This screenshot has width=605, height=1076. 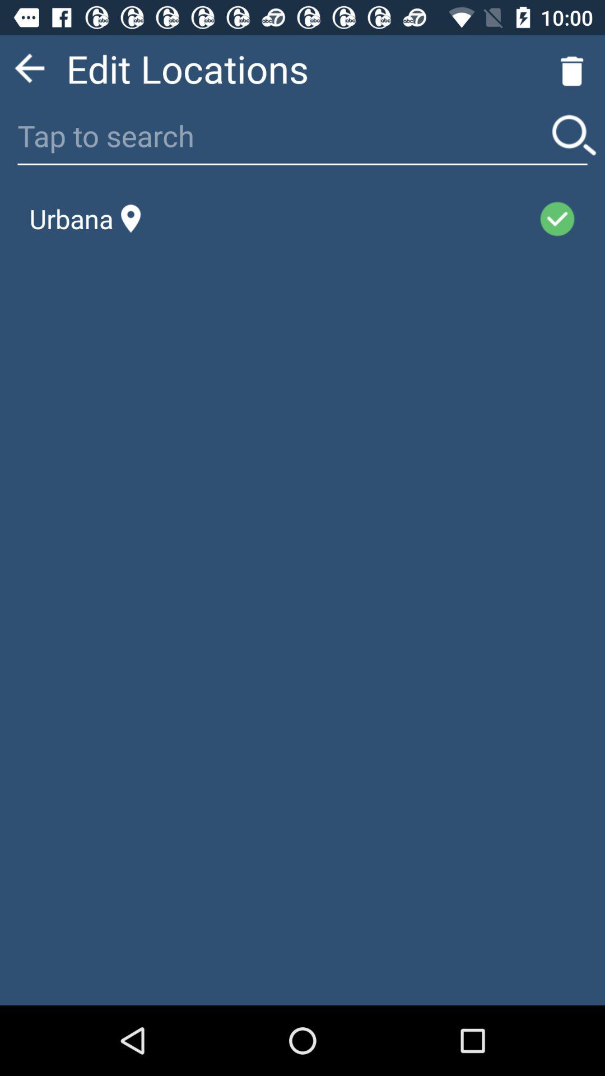 What do you see at coordinates (85, 219) in the screenshot?
I see `scroll to the urbana` at bounding box center [85, 219].